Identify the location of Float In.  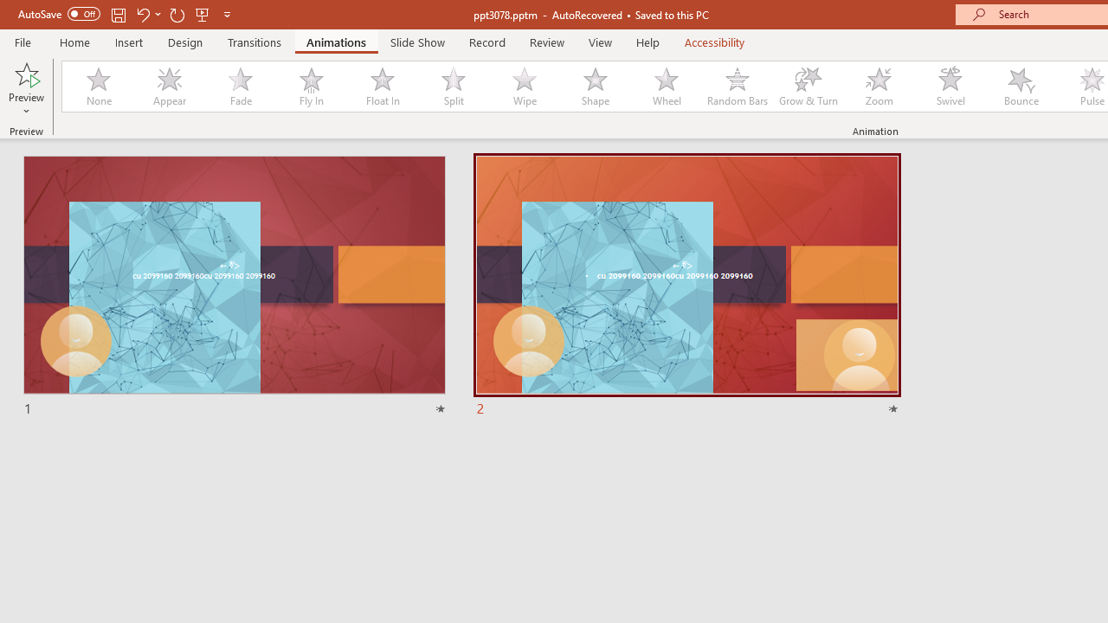
(382, 87).